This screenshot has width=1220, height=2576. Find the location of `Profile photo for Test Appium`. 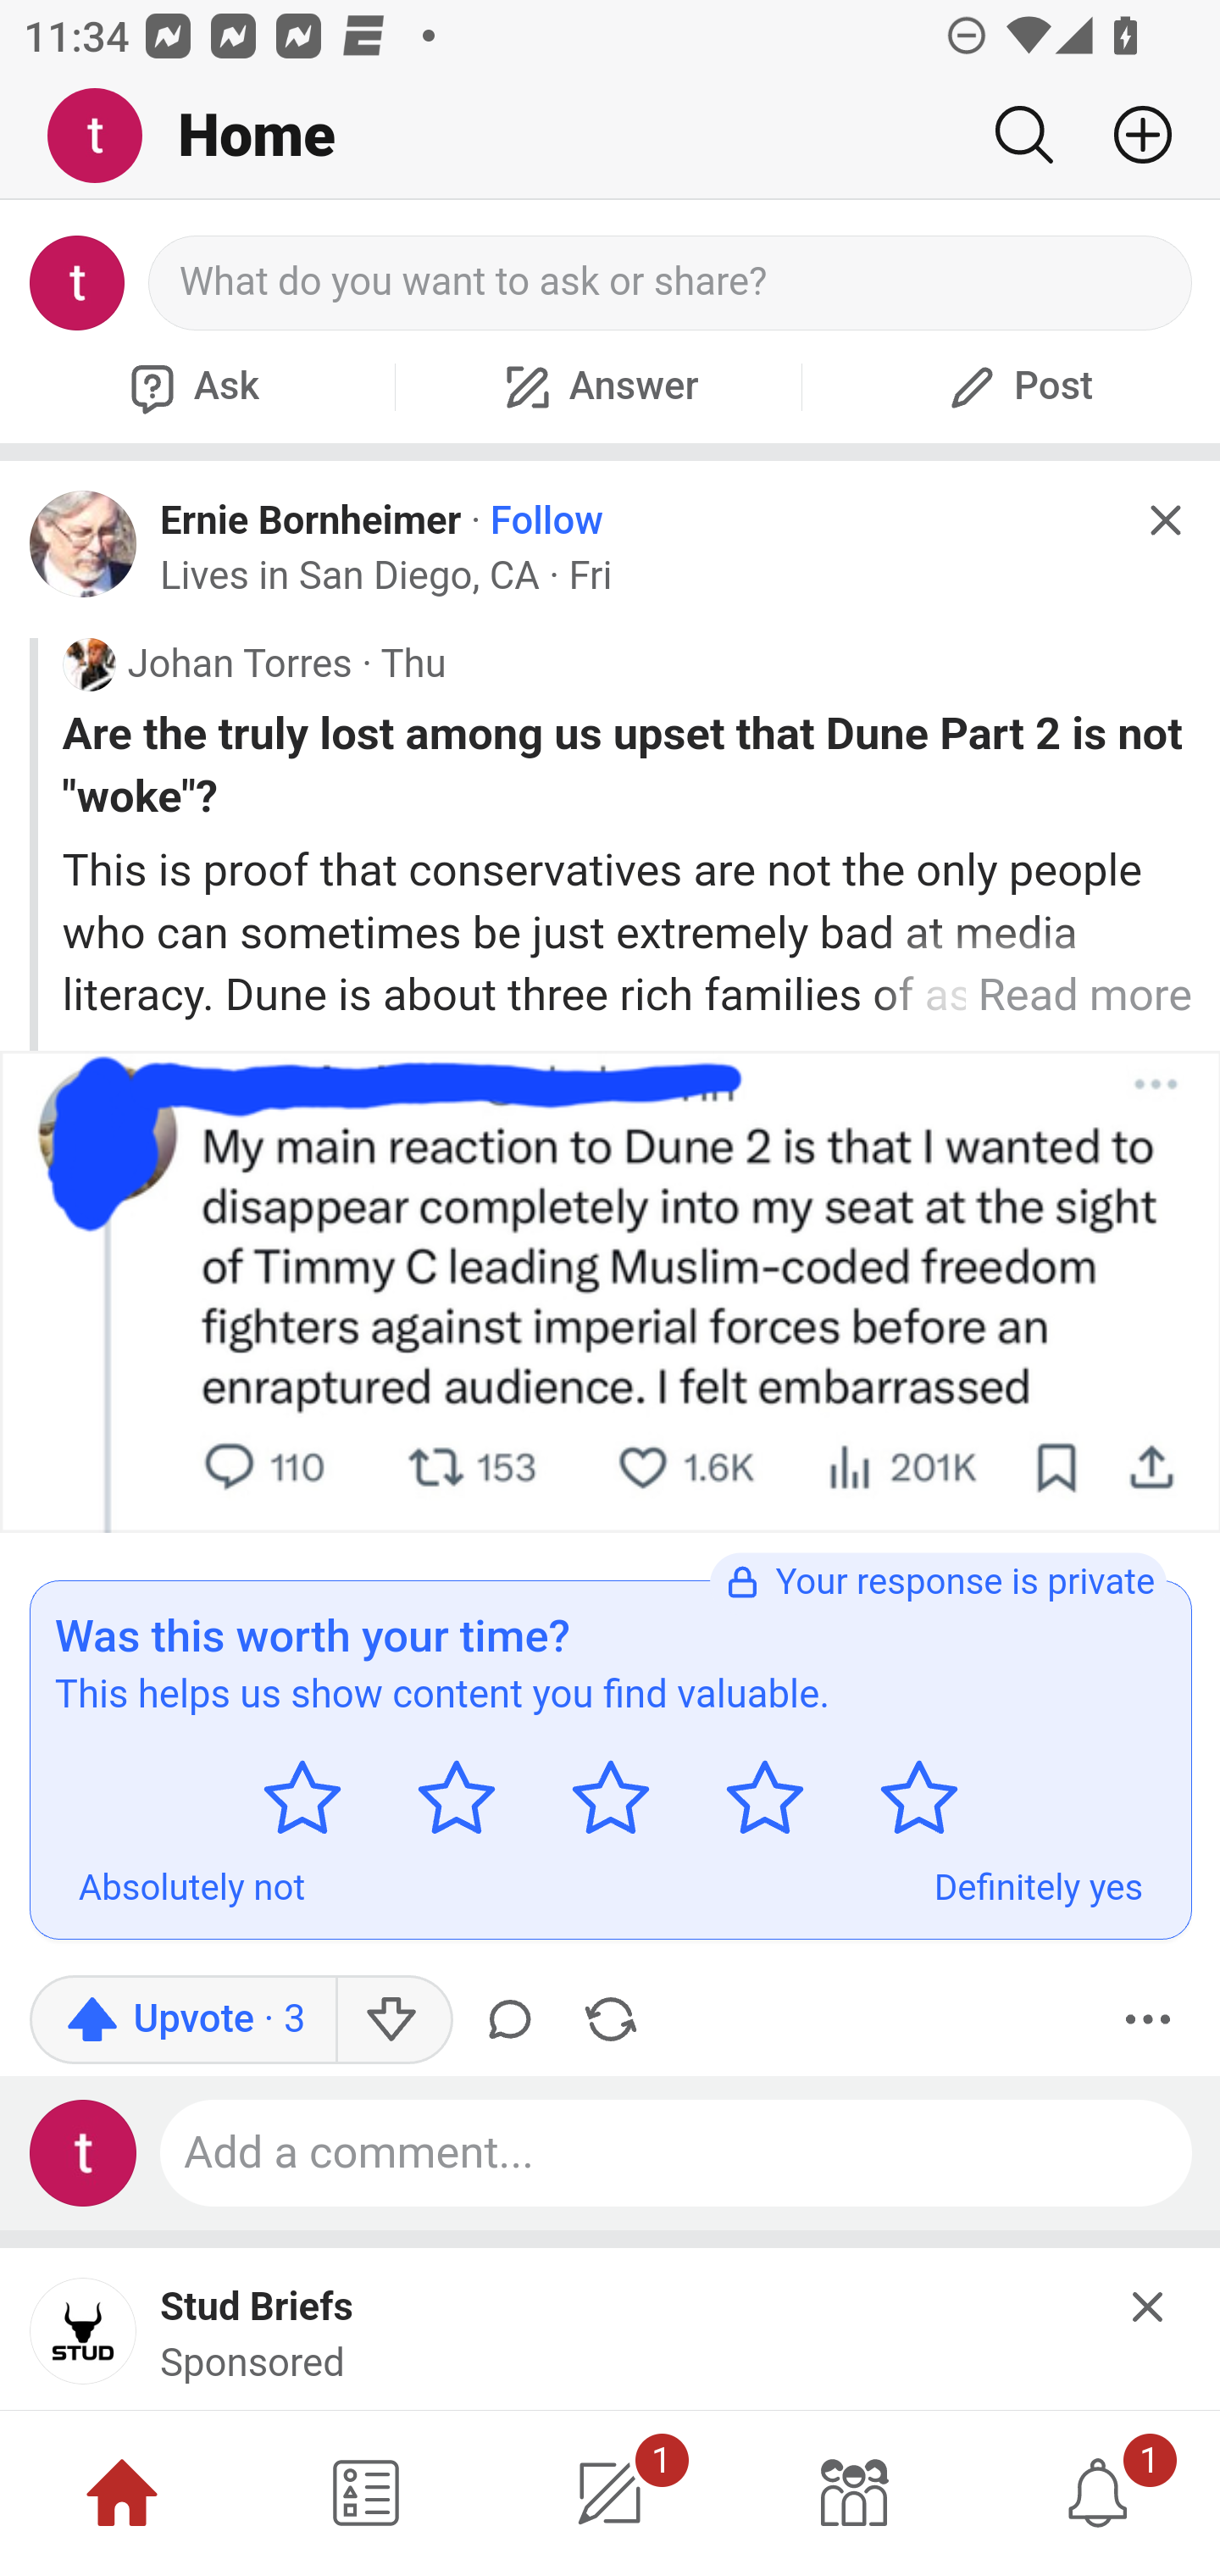

Profile photo for Test Appium is located at coordinates (84, 2152).